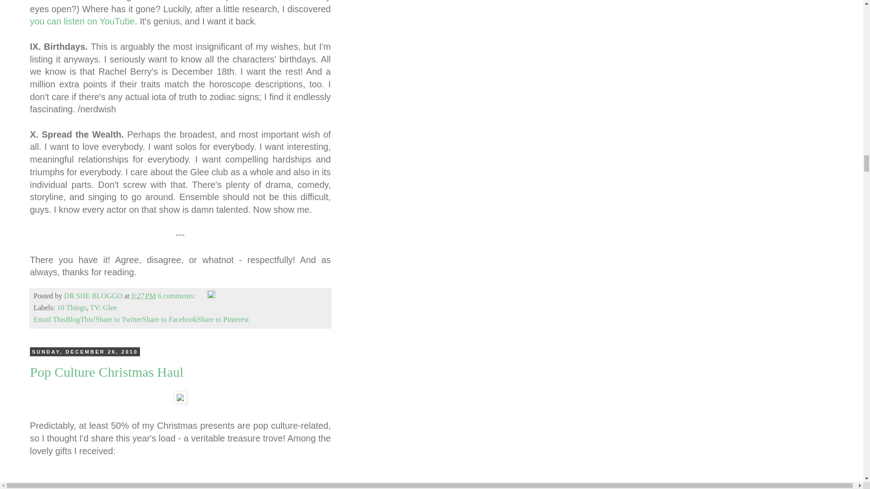 This screenshot has width=870, height=489. Describe the element at coordinates (143, 296) in the screenshot. I see `permanent link` at that location.